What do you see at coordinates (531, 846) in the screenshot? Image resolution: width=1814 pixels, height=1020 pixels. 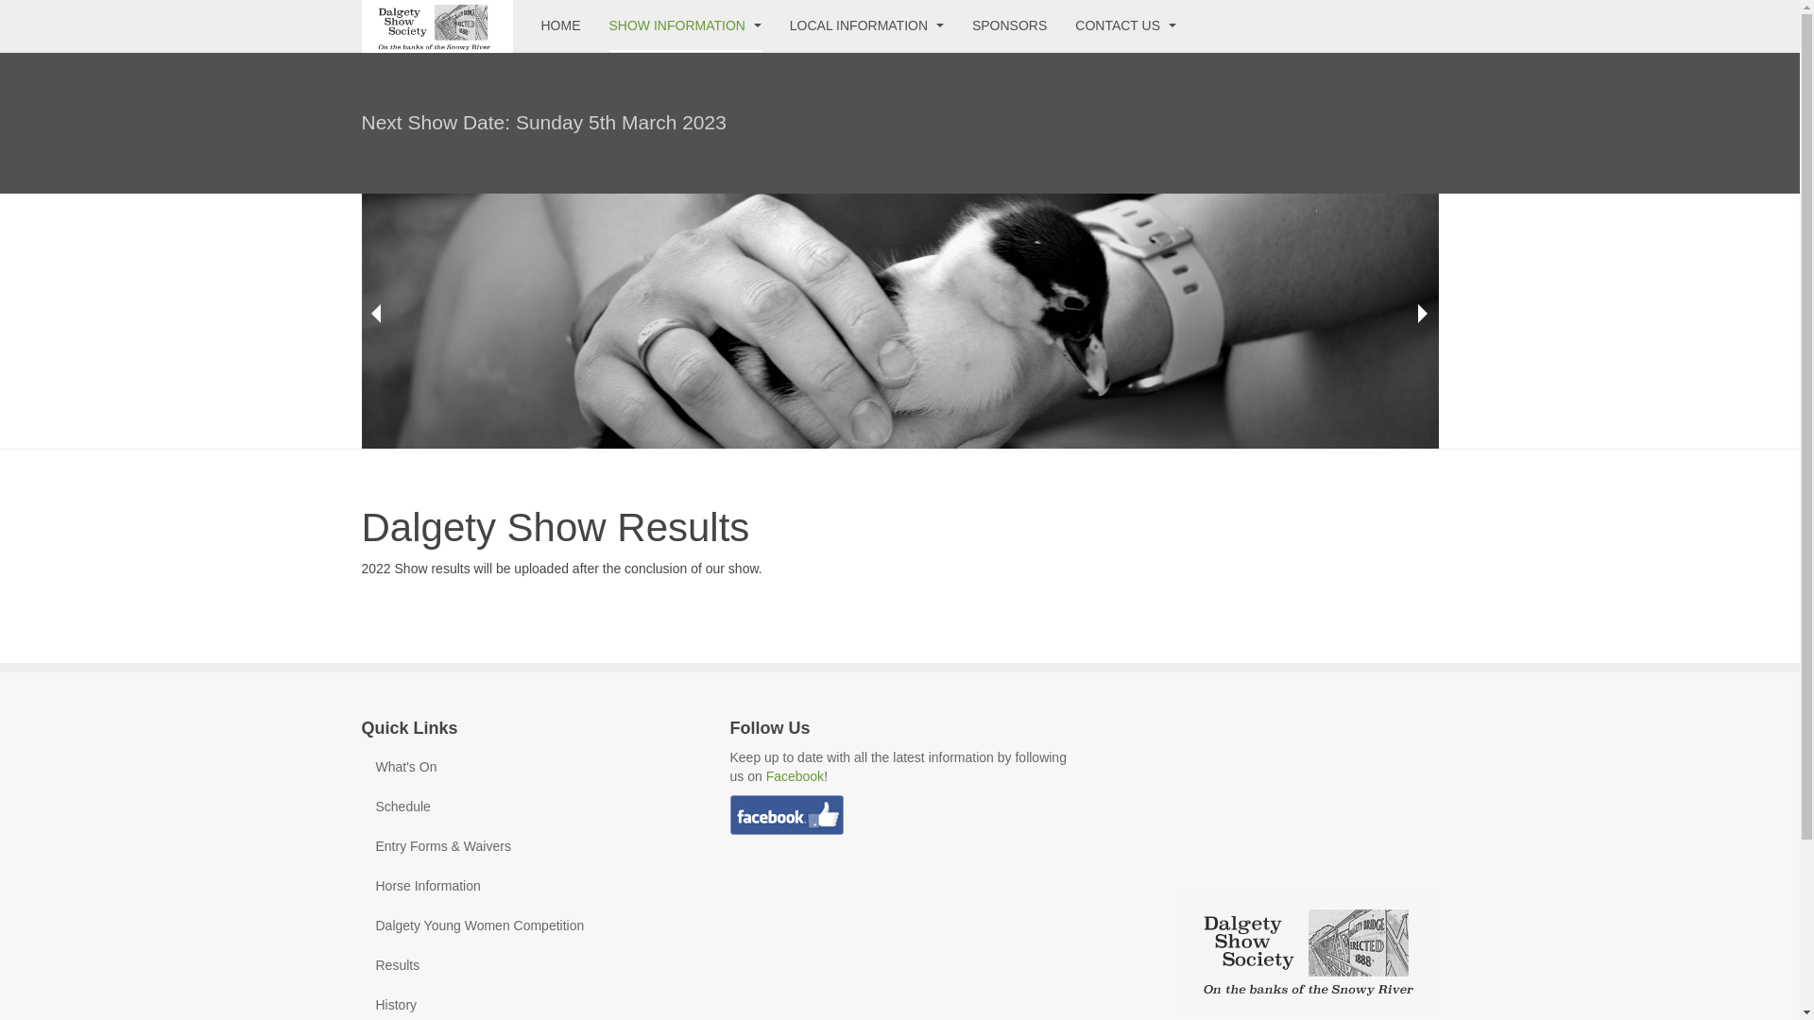 I see `Entry Forms & Waivers` at bounding box center [531, 846].